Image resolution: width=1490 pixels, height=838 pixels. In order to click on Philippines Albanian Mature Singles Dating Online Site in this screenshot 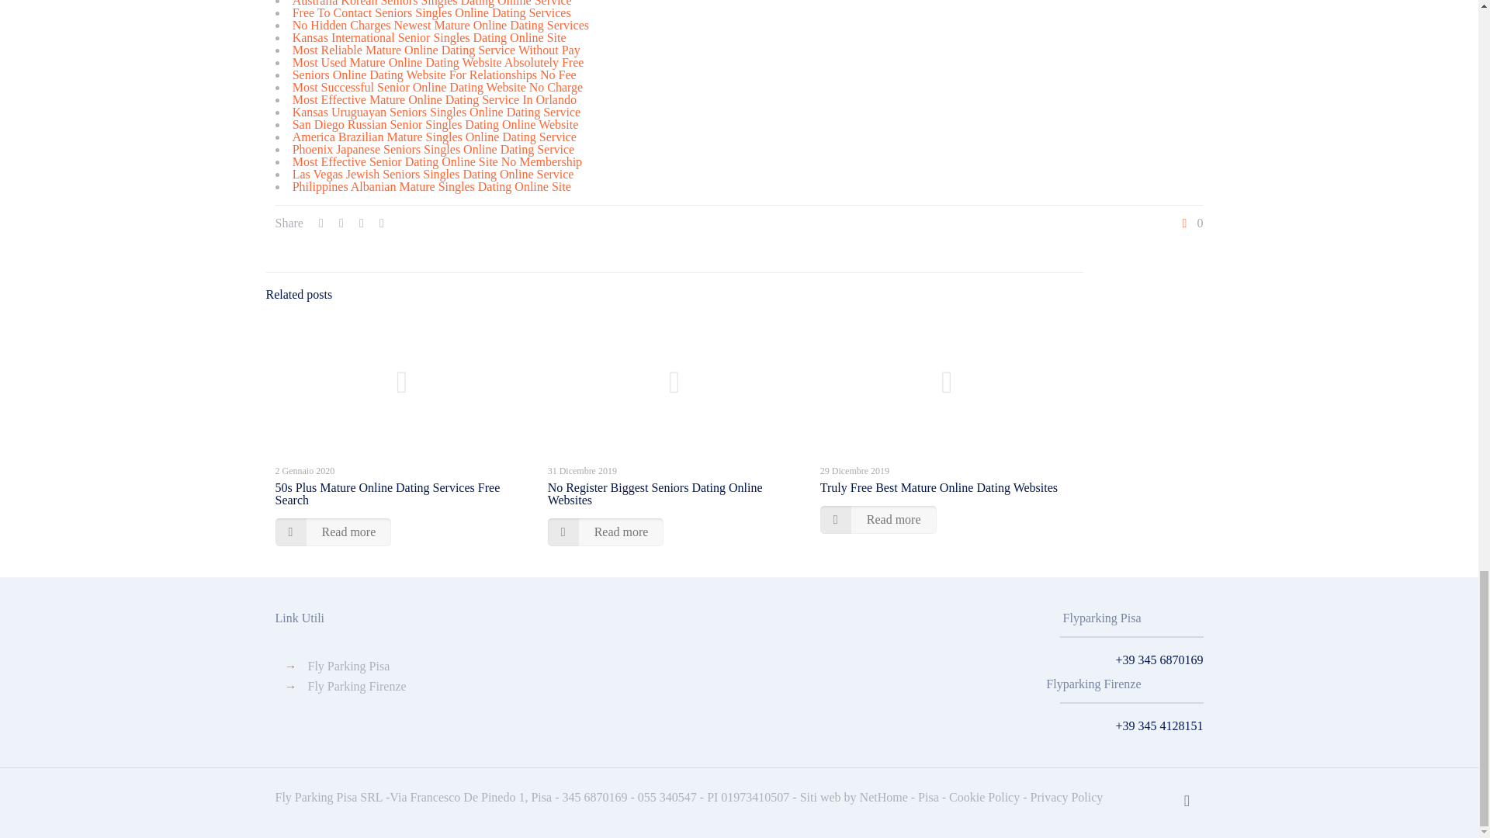, I will do `click(431, 186)`.